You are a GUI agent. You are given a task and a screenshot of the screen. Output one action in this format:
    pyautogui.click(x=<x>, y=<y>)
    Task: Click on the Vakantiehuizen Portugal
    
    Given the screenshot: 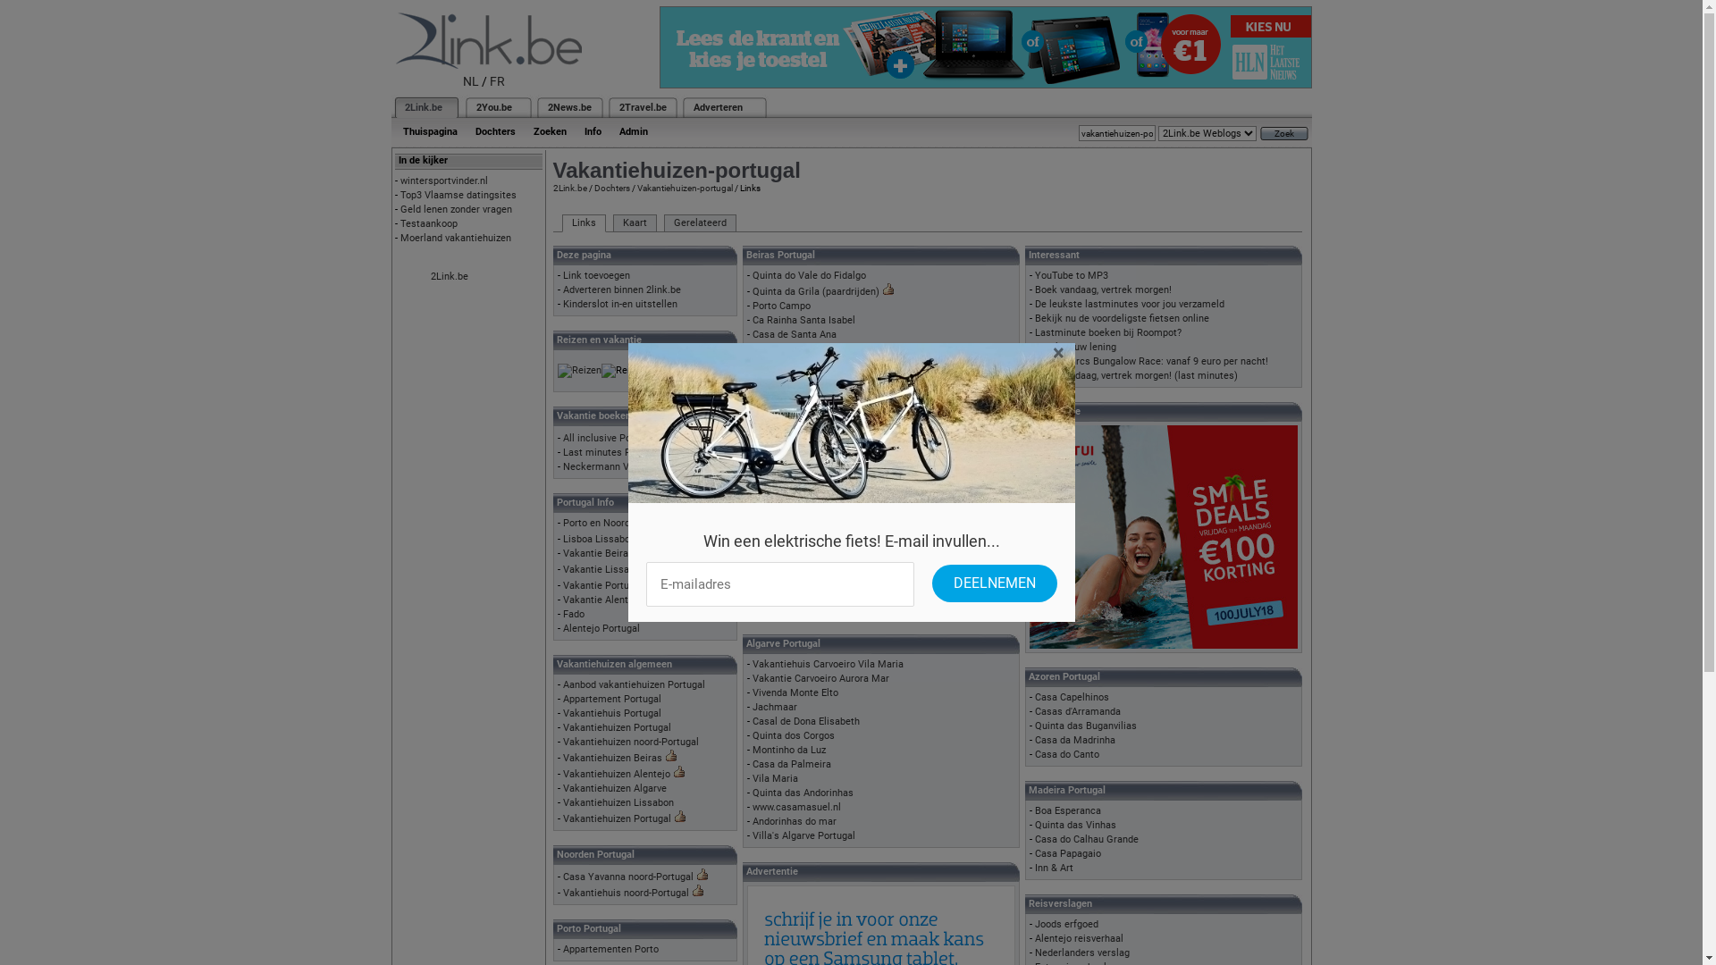 What is the action you would take?
    pyautogui.click(x=617, y=818)
    